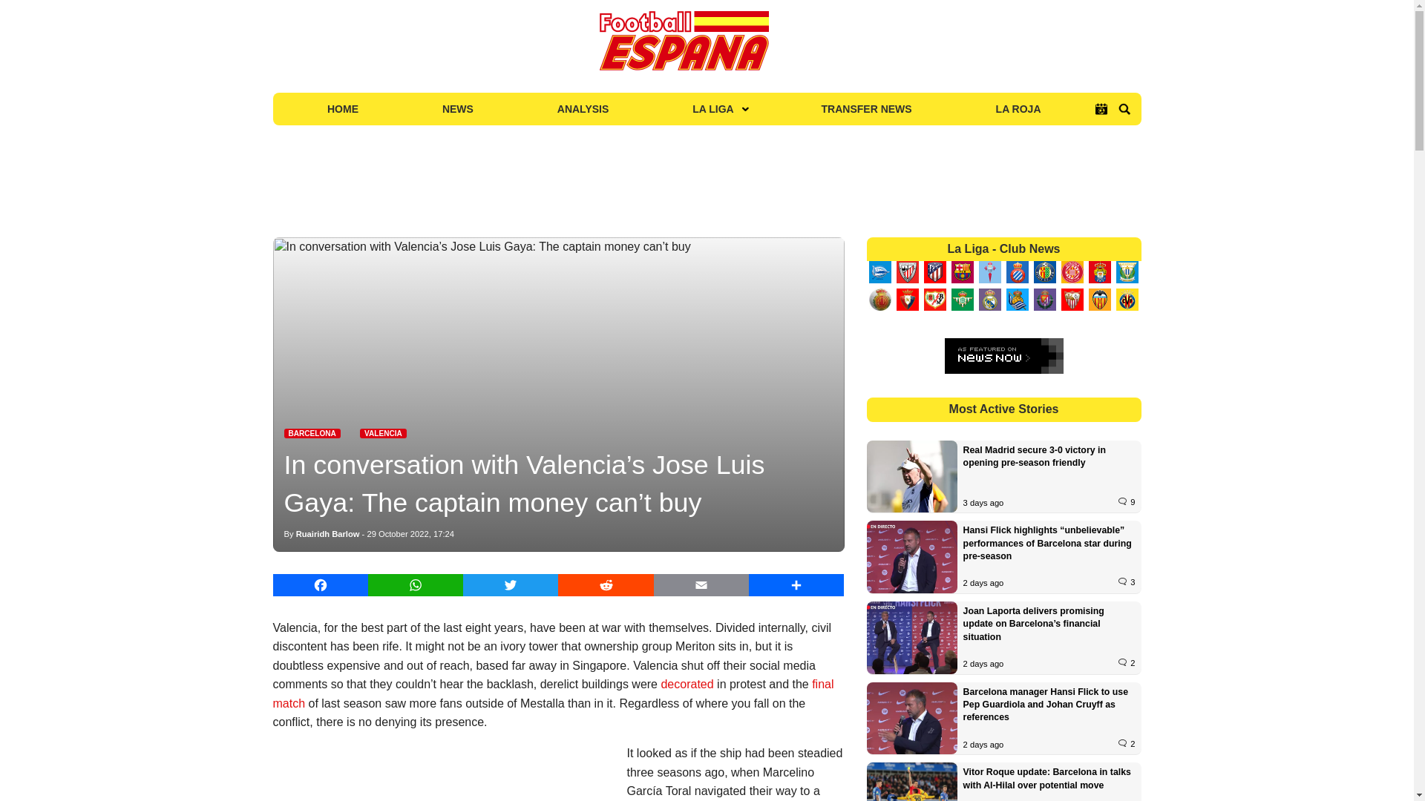 Image resolution: width=1425 pixels, height=801 pixels. What do you see at coordinates (1101, 109) in the screenshot?
I see `La Liga Fixtures` at bounding box center [1101, 109].